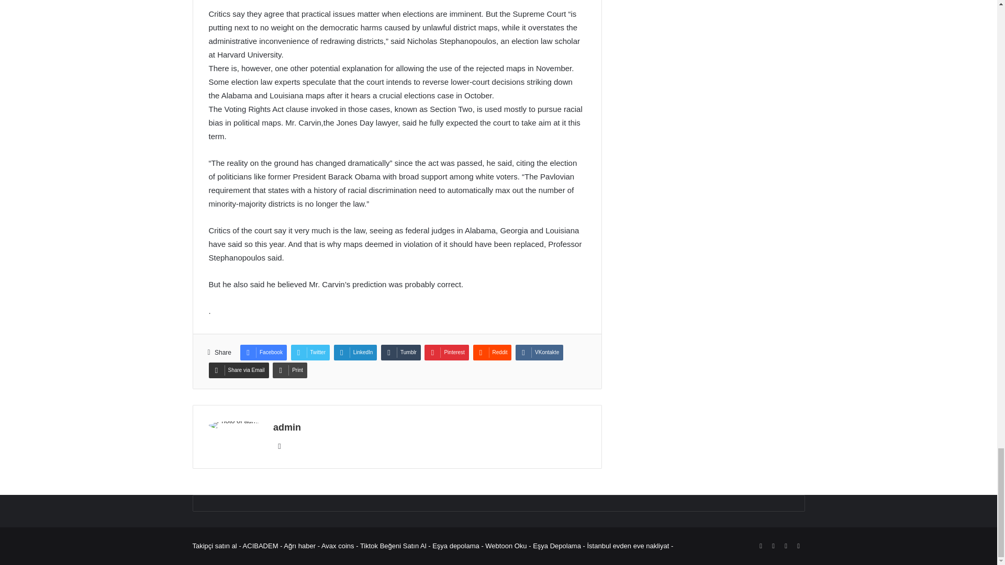  What do you see at coordinates (492, 353) in the screenshot?
I see `Reddit` at bounding box center [492, 353].